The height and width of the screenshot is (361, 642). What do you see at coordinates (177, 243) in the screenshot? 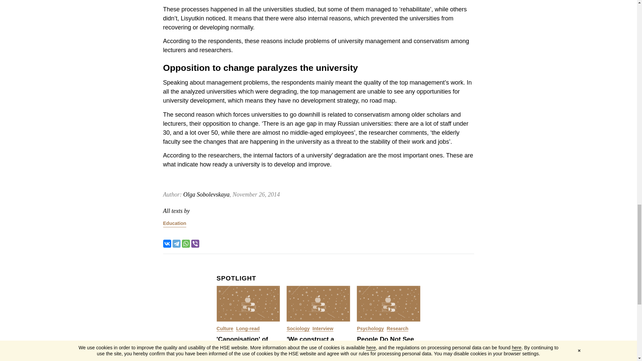
I see `Telegram` at bounding box center [177, 243].